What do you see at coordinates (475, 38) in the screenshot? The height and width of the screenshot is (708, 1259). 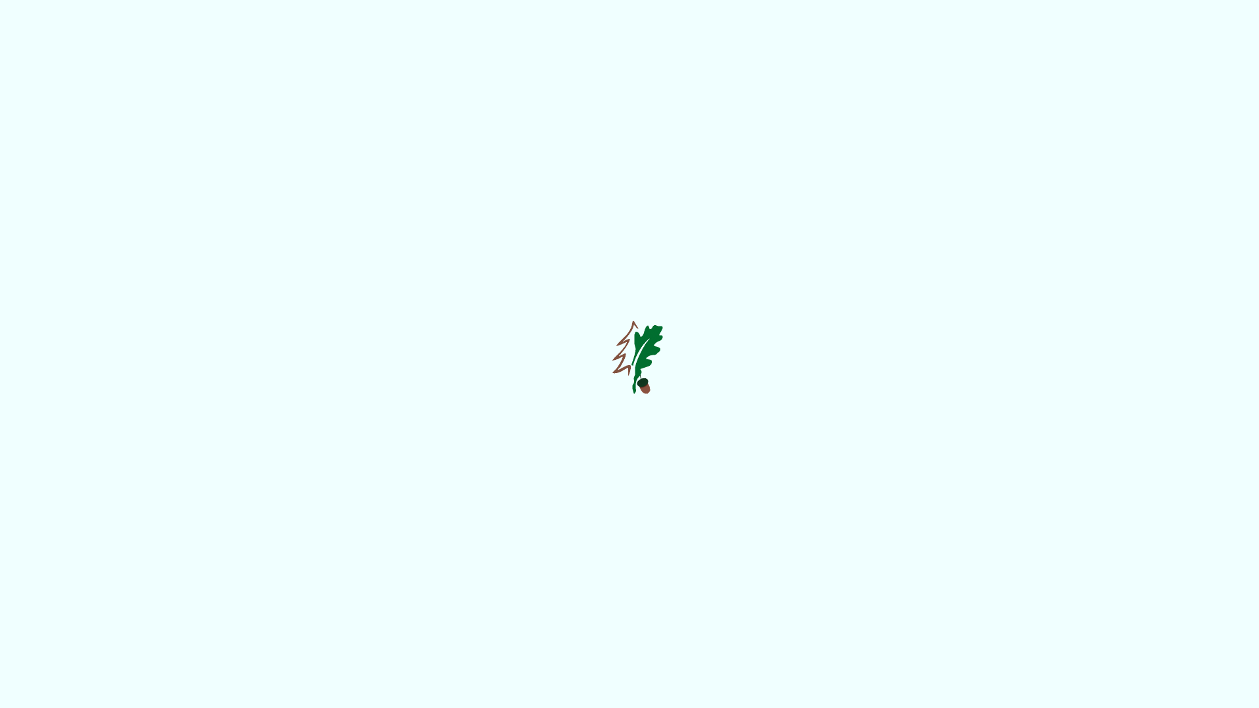 I see `BE` at bounding box center [475, 38].